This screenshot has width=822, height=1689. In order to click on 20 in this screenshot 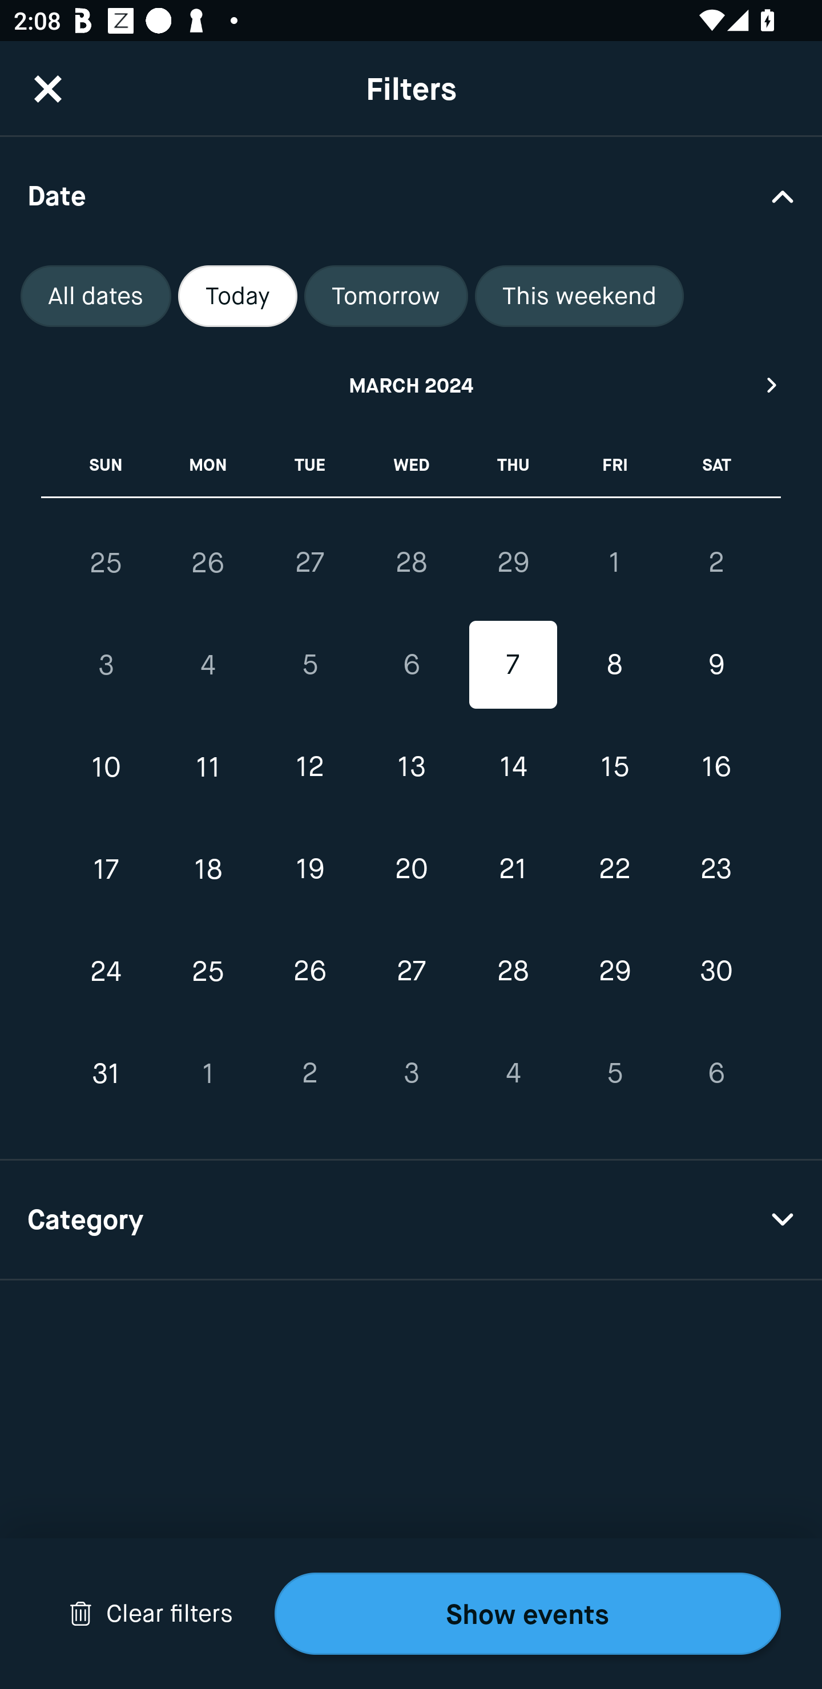, I will do `click(411, 868)`.